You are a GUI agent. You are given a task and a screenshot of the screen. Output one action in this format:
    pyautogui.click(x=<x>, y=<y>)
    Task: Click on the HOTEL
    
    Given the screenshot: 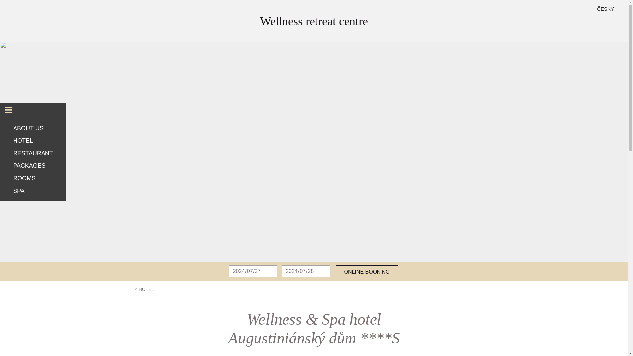 What is the action you would take?
    pyautogui.click(x=33, y=141)
    